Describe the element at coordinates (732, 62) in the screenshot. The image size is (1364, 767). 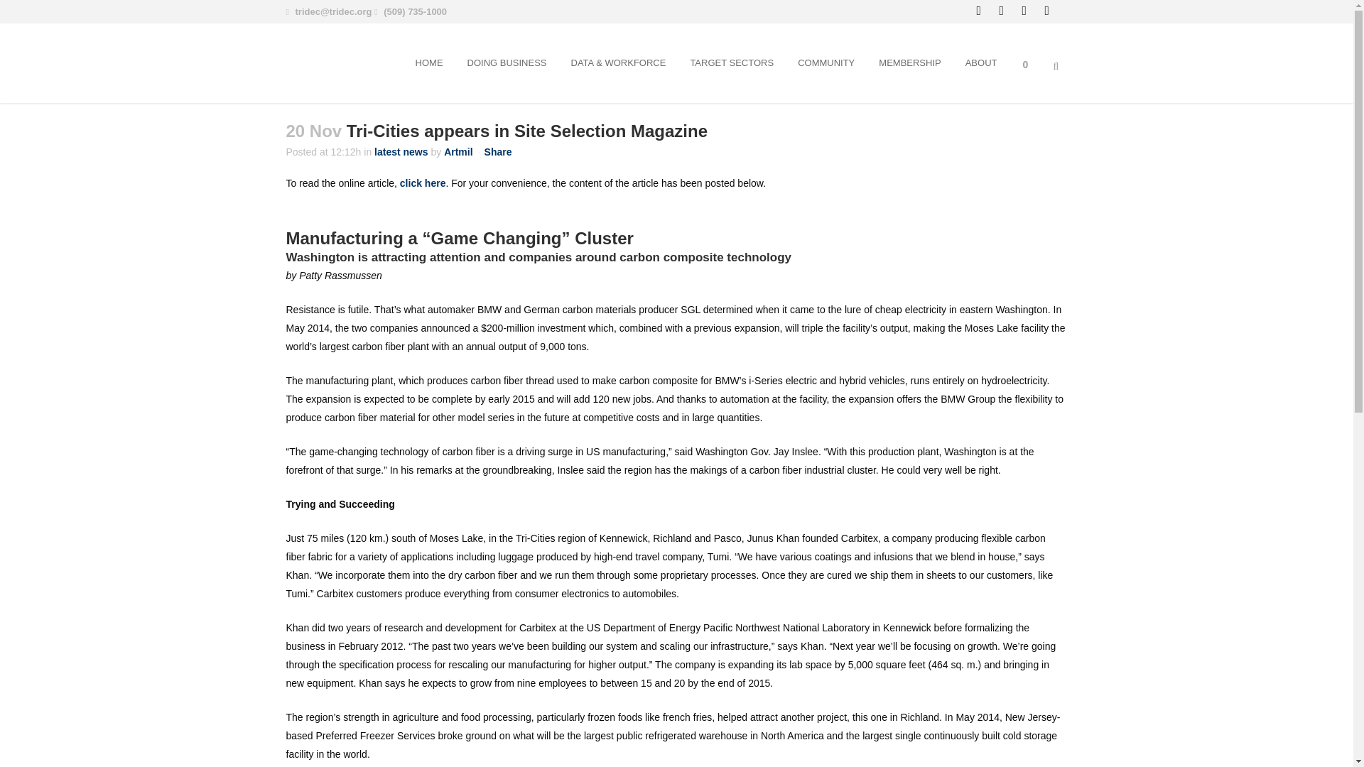
I see `TARGET SECTORS` at that location.